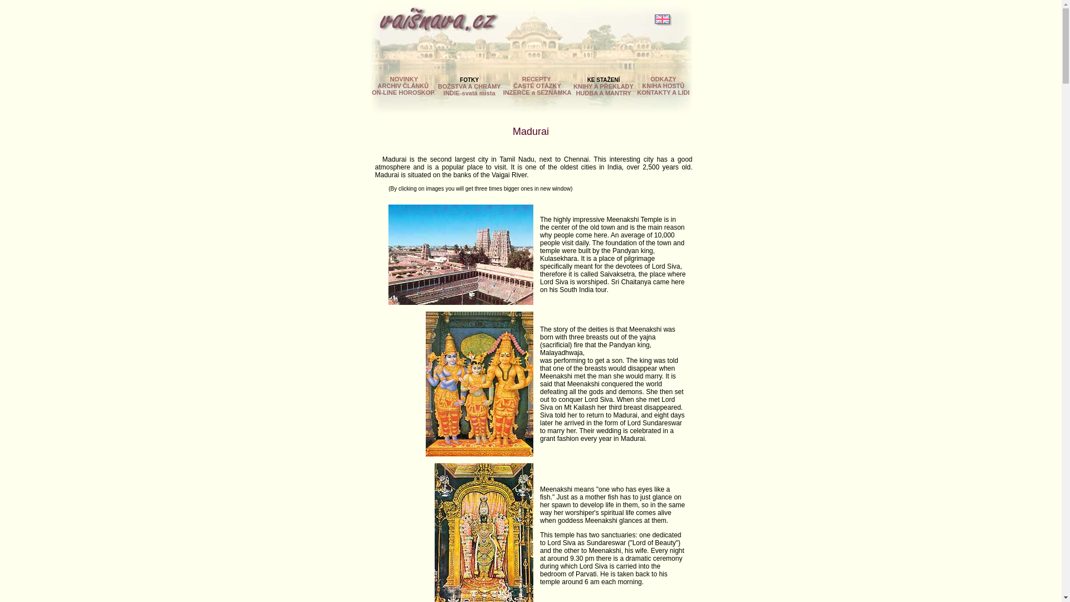  Describe the element at coordinates (663, 79) in the screenshot. I see `ODKAZY` at that location.